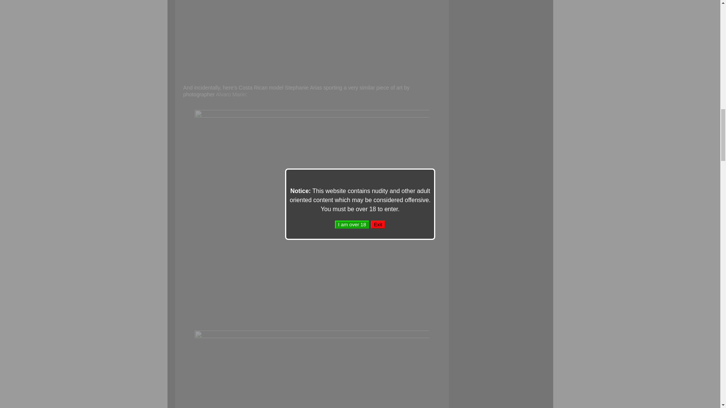 The width and height of the screenshot is (726, 408). What do you see at coordinates (231, 94) in the screenshot?
I see `Alvaro Marin` at bounding box center [231, 94].